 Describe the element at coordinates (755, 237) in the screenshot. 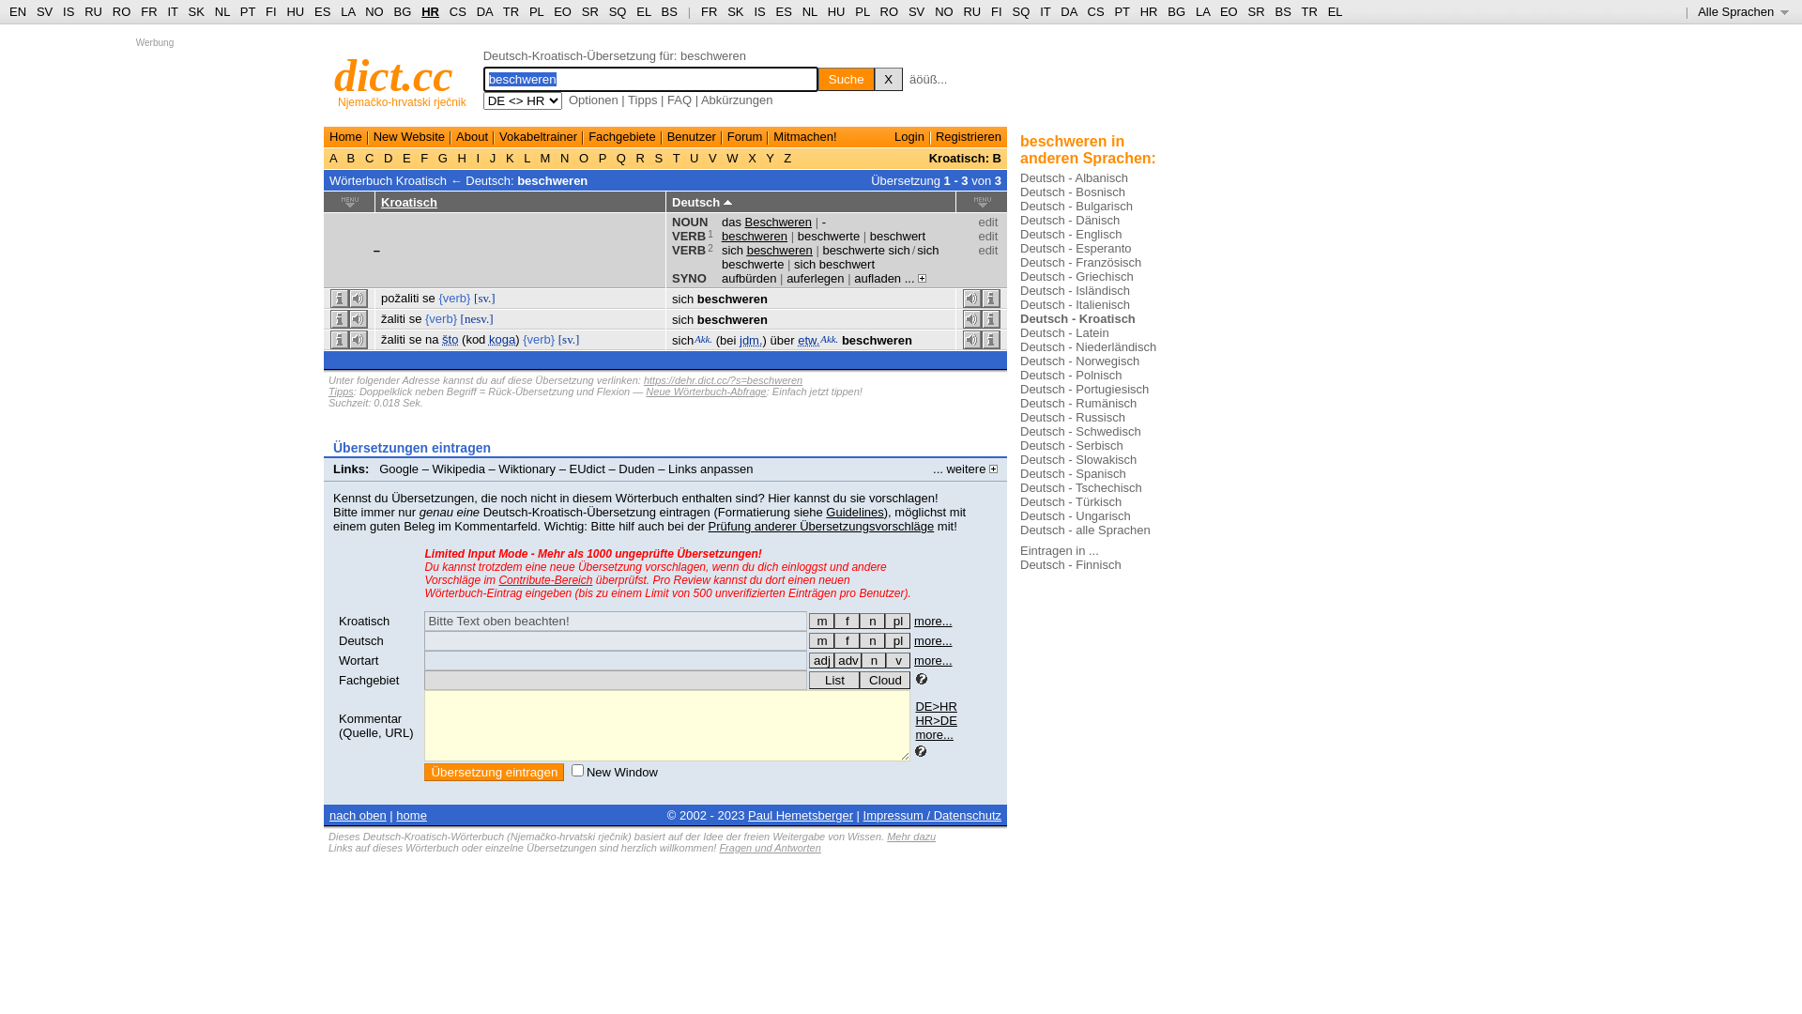

I see `beschweren` at that location.